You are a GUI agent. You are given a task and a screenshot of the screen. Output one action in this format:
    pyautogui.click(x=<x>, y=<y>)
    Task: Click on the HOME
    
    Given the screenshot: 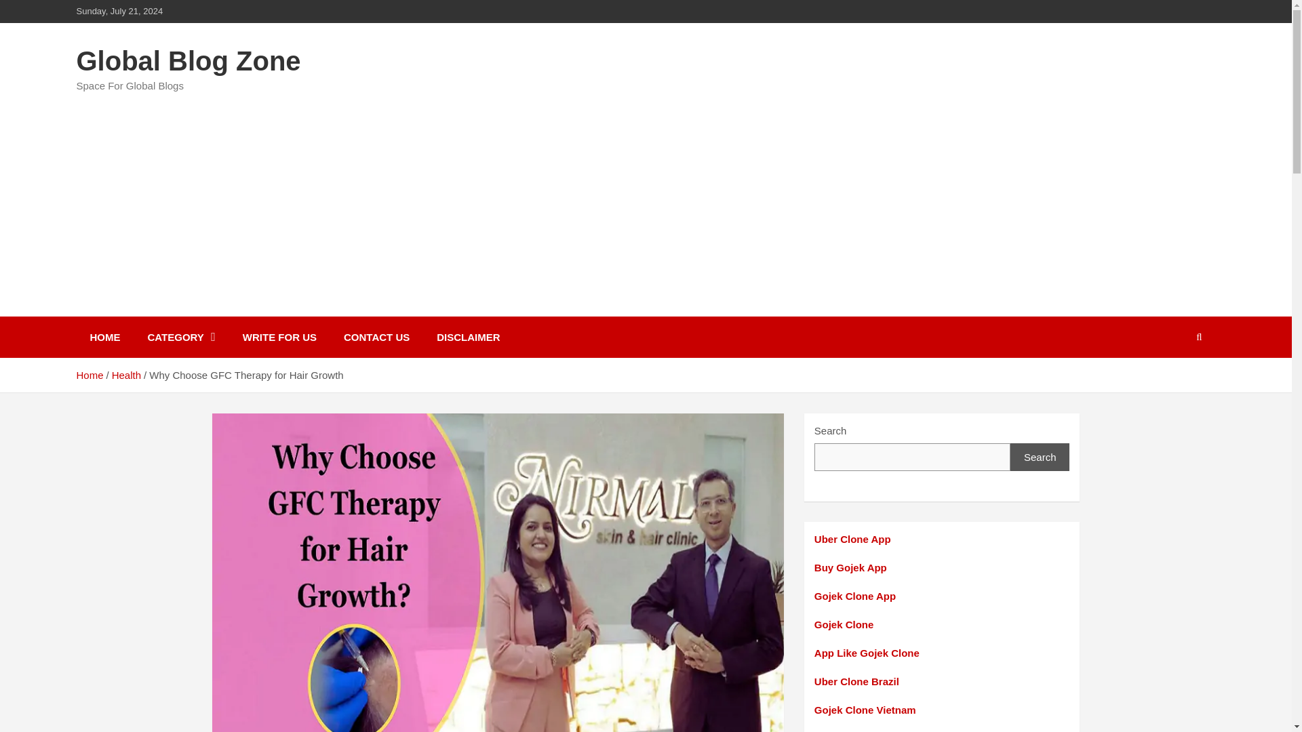 What is the action you would take?
    pyautogui.click(x=104, y=337)
    